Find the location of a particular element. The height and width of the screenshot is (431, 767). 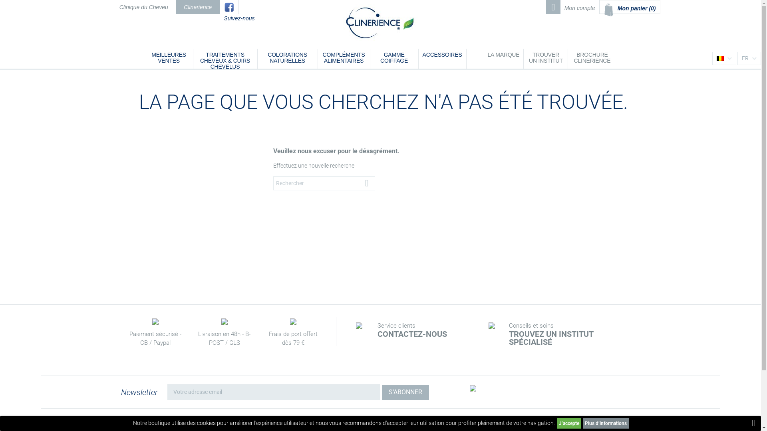

Clinerience is located at coordinates (198, 7).